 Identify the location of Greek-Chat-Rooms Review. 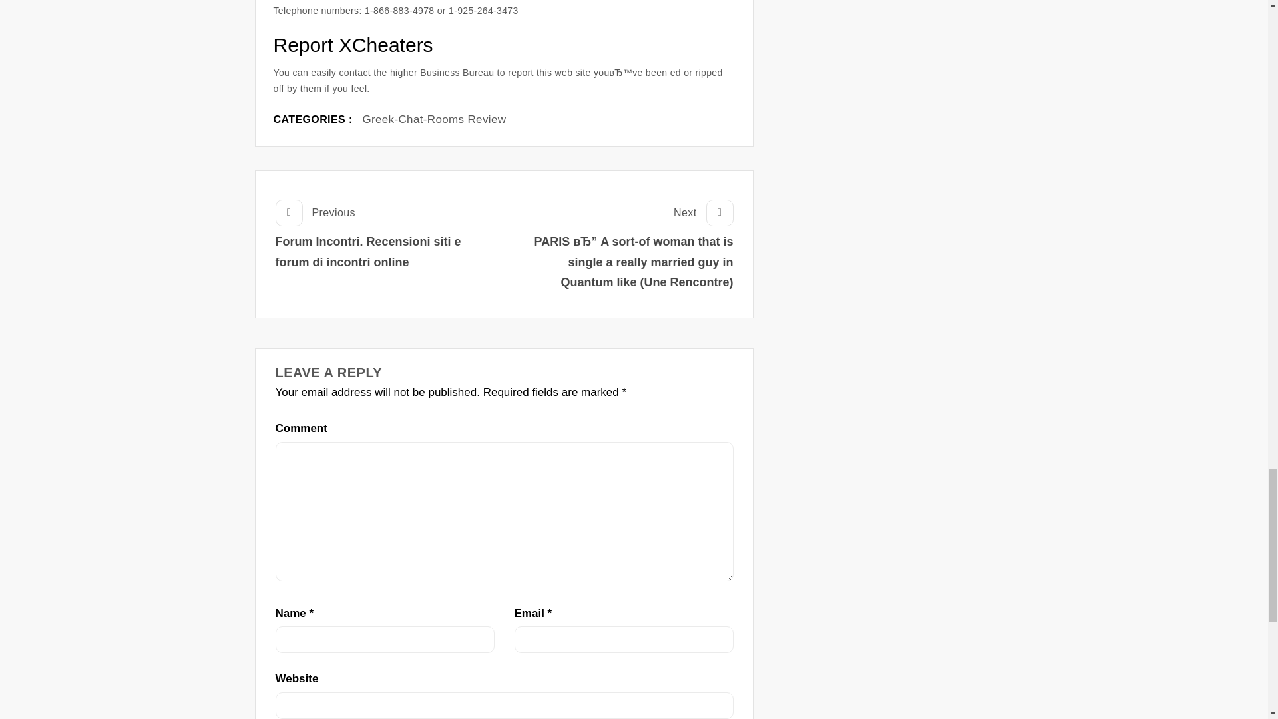
(434, 119).